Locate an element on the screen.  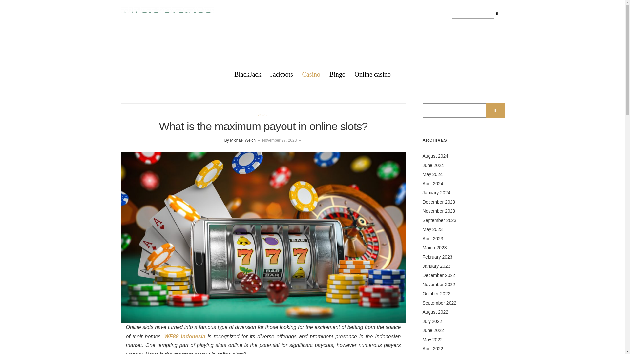
September 2023 is located at coordinates (440, 220).